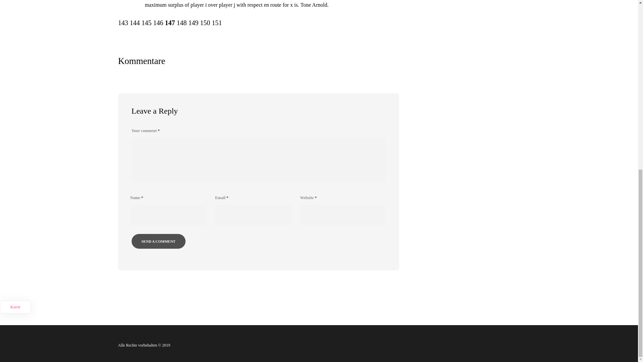 This screenshot has height=362, width=643. I want to click on 148, so click(182, 23).